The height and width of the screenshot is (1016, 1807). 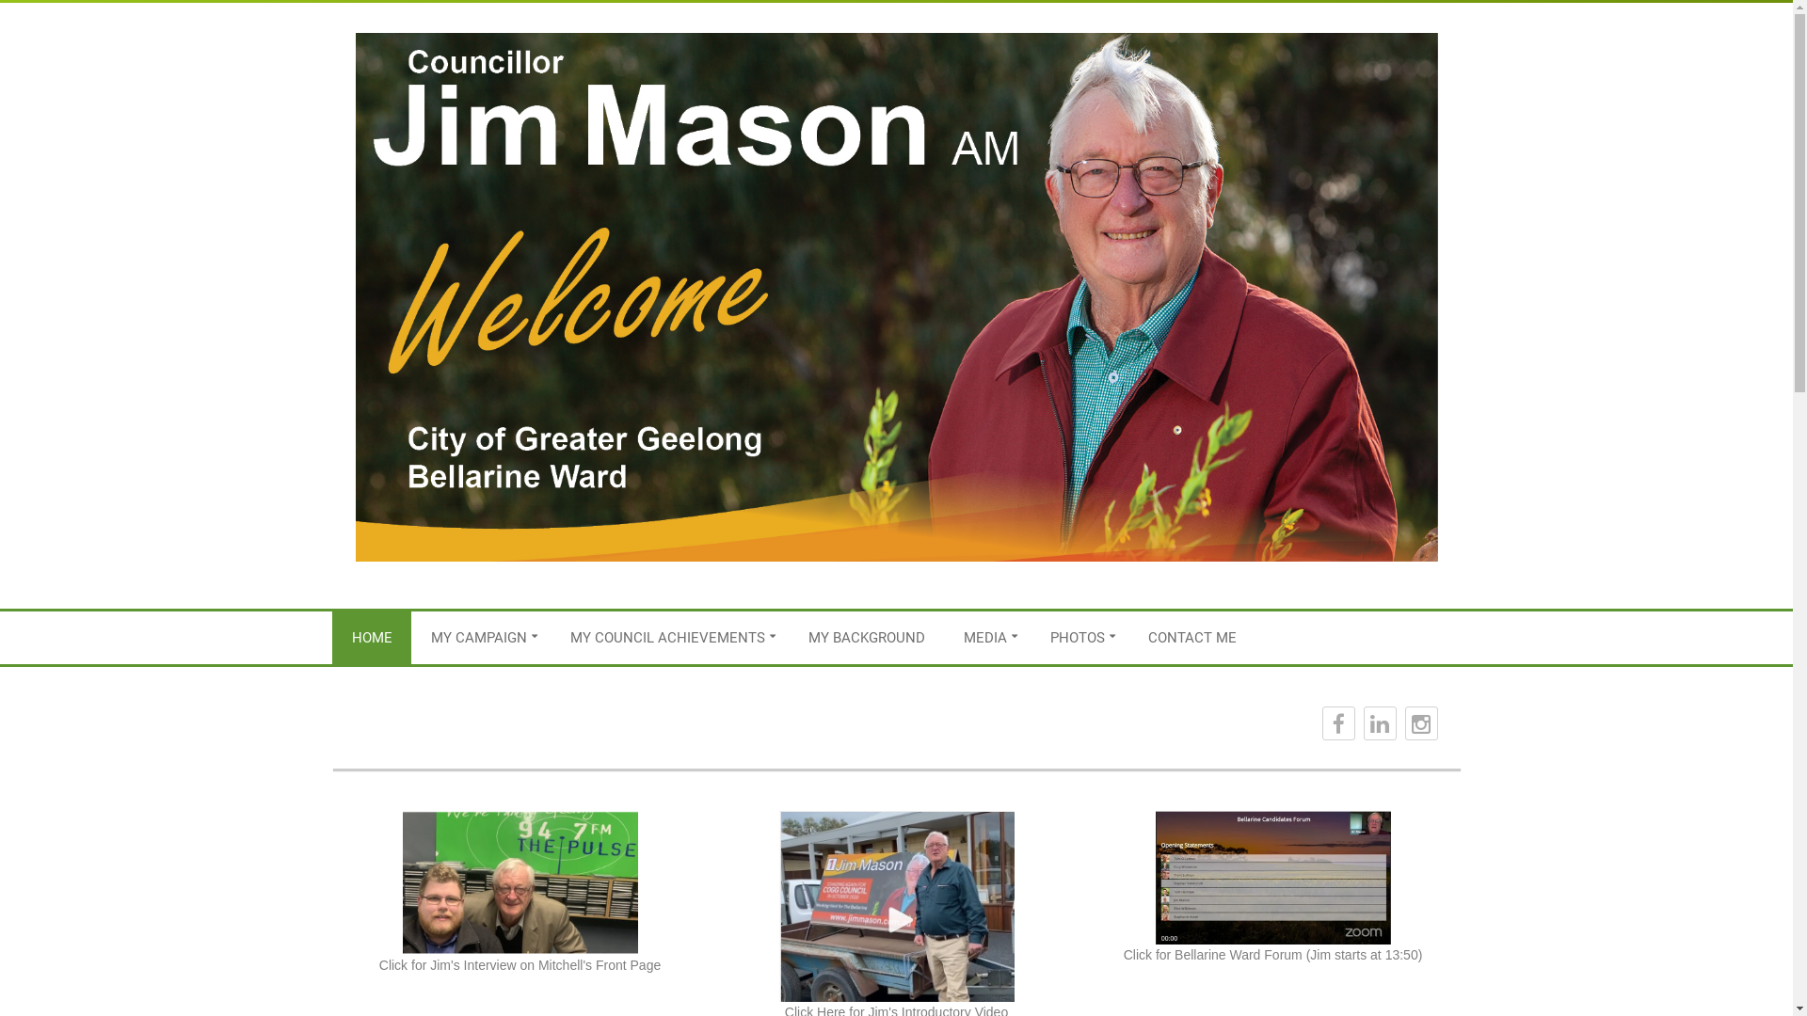 What do you see at coordinates (988, 638) in the screenshot?
I see `MEDIA` at bounding box center [988, 638].